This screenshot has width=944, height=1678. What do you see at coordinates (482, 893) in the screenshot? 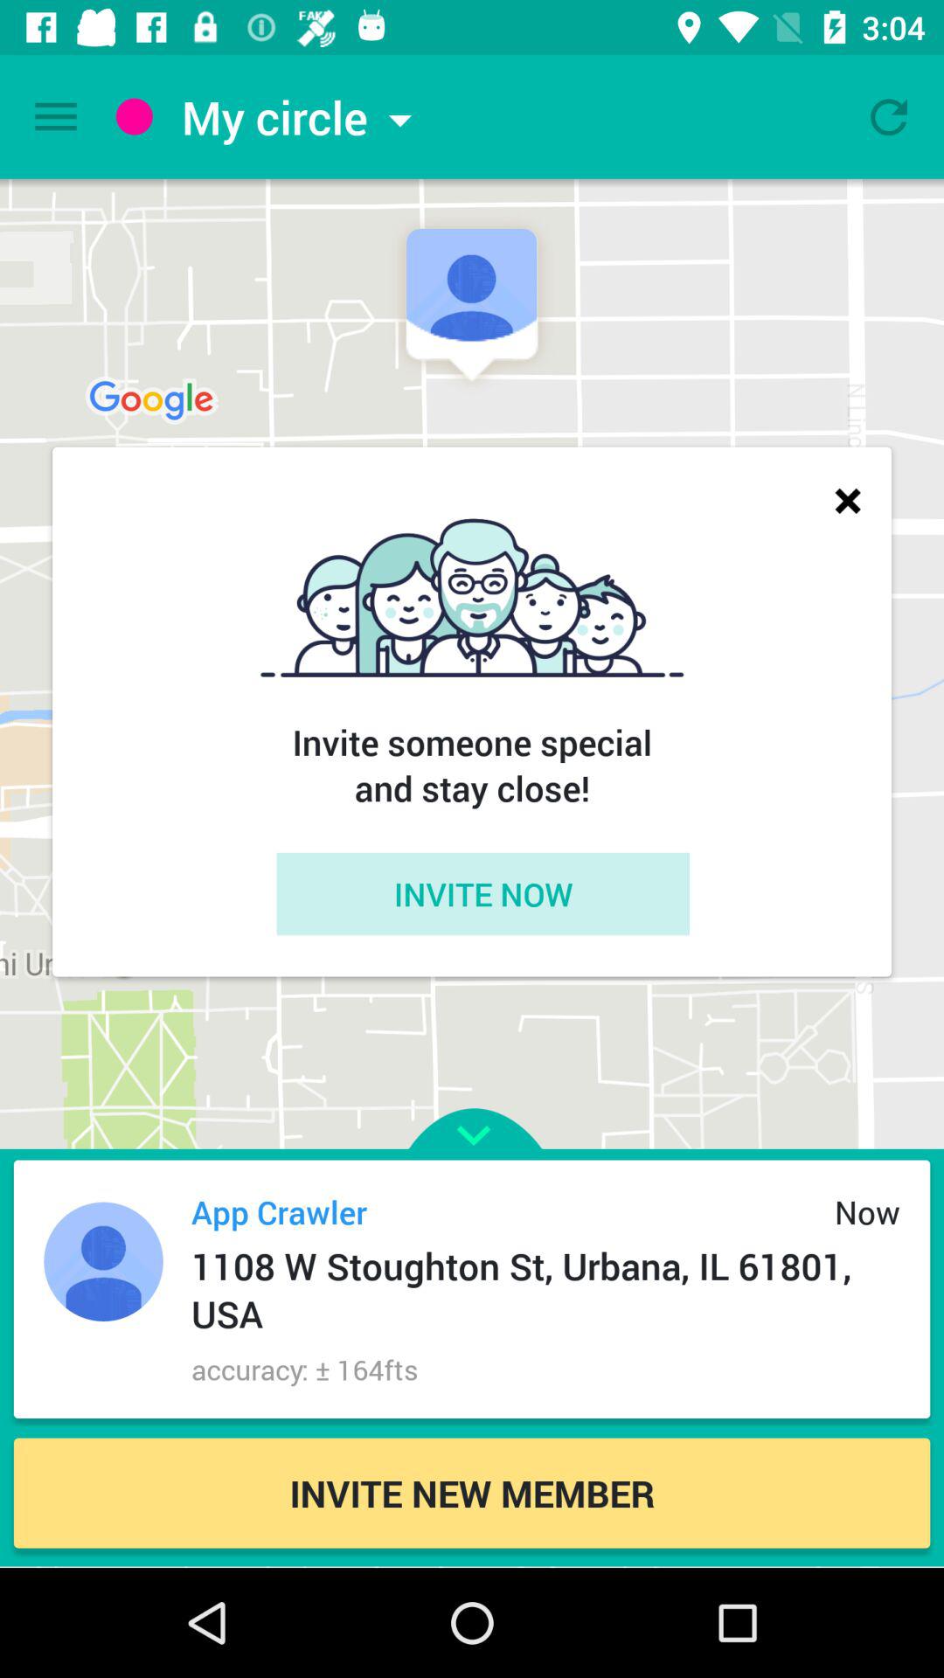
I see `flip to invite now item` at bounding box center [482, 893].